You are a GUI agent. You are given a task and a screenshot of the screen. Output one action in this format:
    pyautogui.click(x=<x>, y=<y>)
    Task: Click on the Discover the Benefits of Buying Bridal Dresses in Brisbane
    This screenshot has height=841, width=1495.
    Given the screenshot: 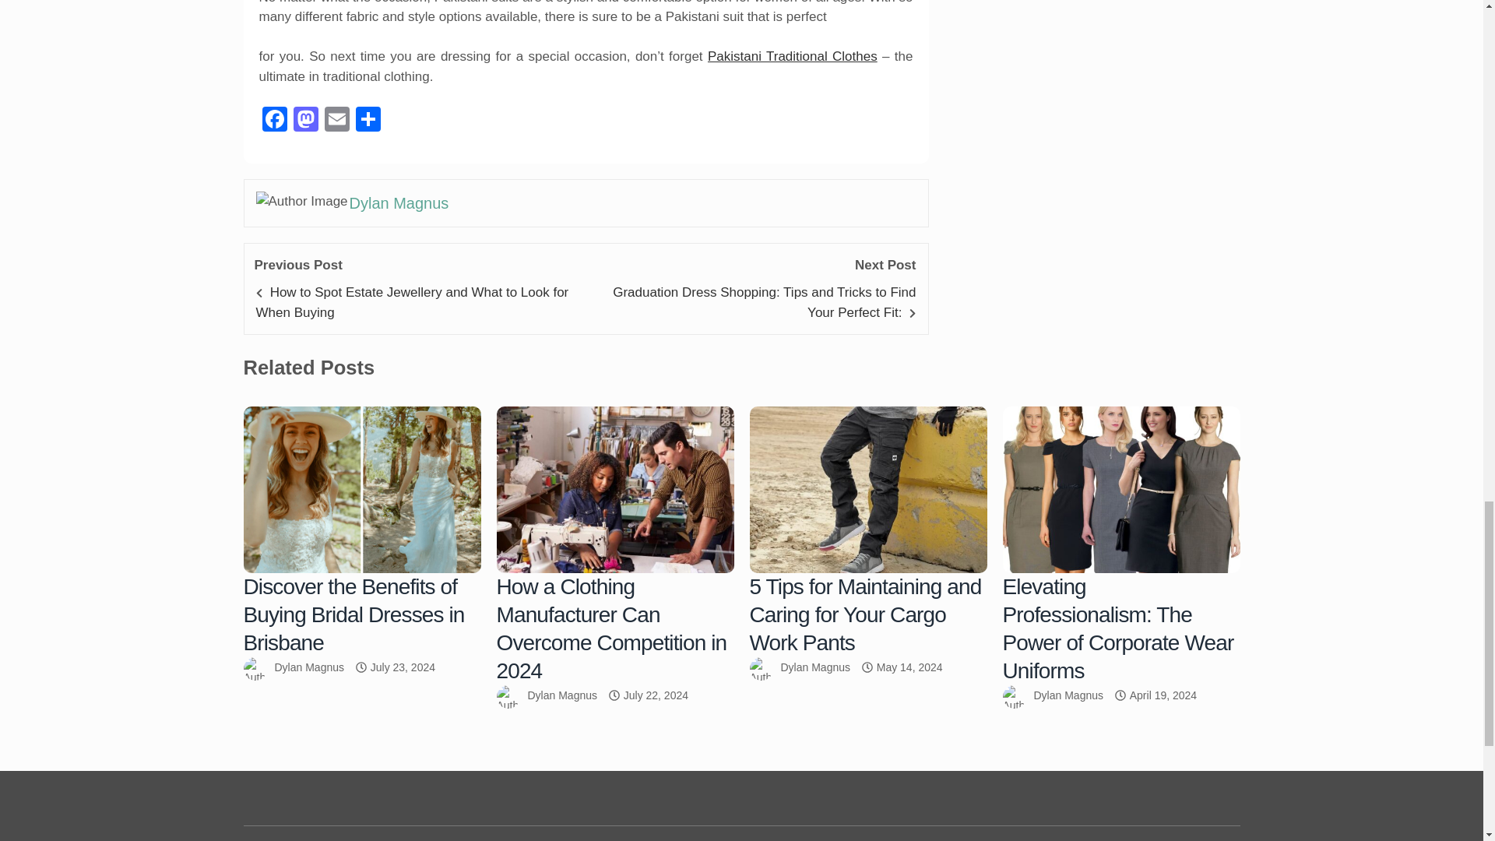 What is the action you would take?
    pyautogui.click(x=353, y=614)
    